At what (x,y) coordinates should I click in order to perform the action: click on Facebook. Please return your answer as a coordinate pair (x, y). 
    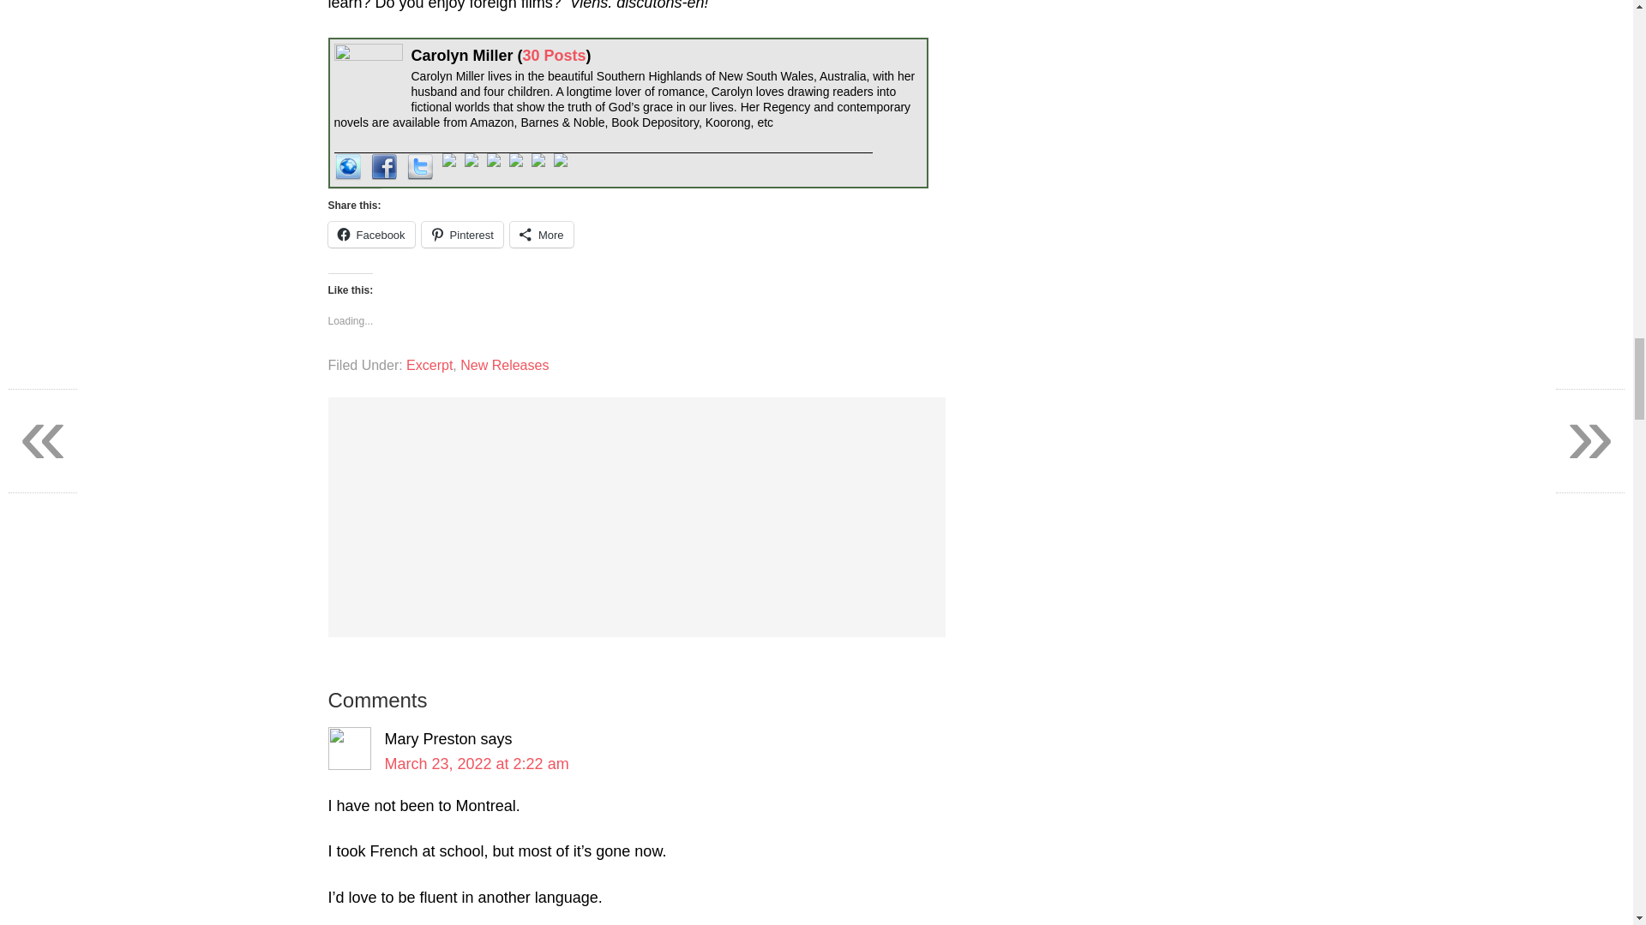
    Looking at the image, I should click on (370, 235).